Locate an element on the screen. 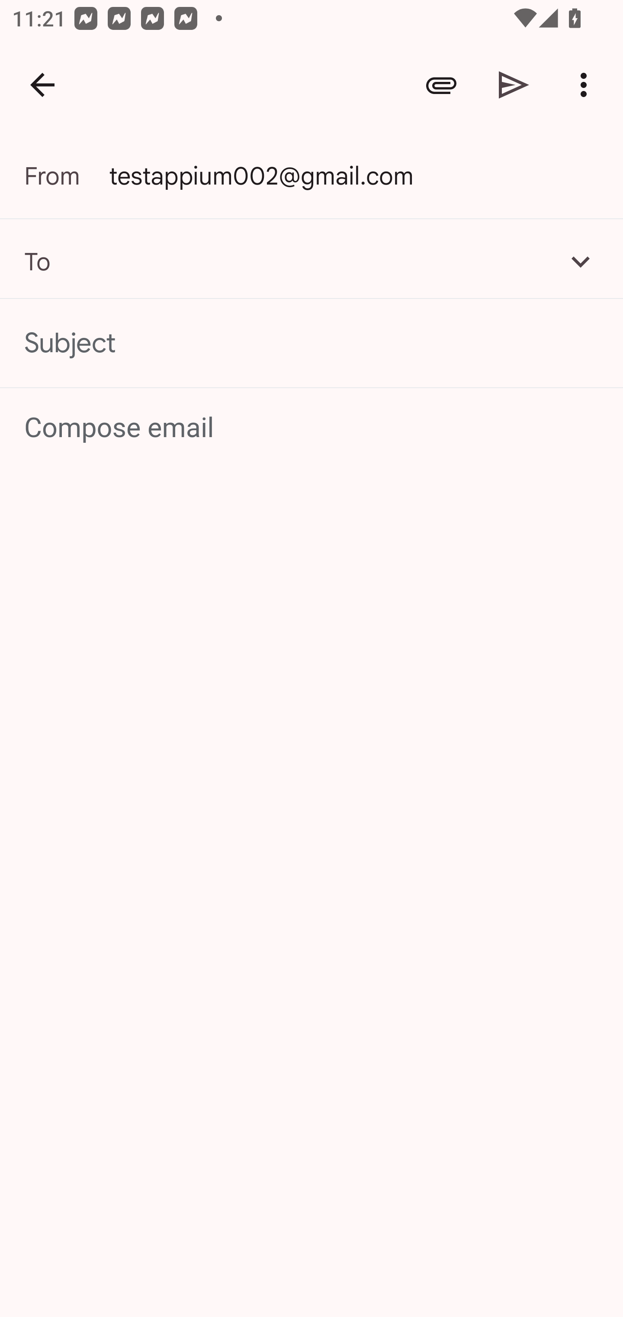 The image size is (623, 1317). From is located at coordinates (67, 176).